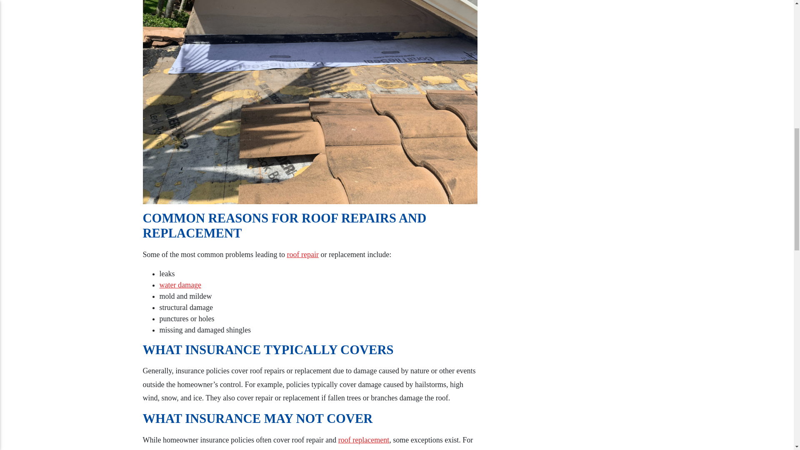 This screenshot has width=800, height=450. Describe the element at coordinates (180, 285) in the screenshot. I see `water damage` at that location.